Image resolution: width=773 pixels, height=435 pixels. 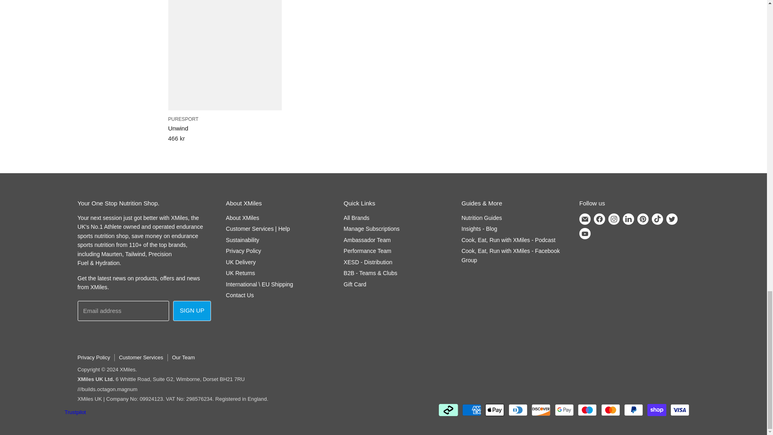 I want to click on E-mail, so click(x=585, y=219).